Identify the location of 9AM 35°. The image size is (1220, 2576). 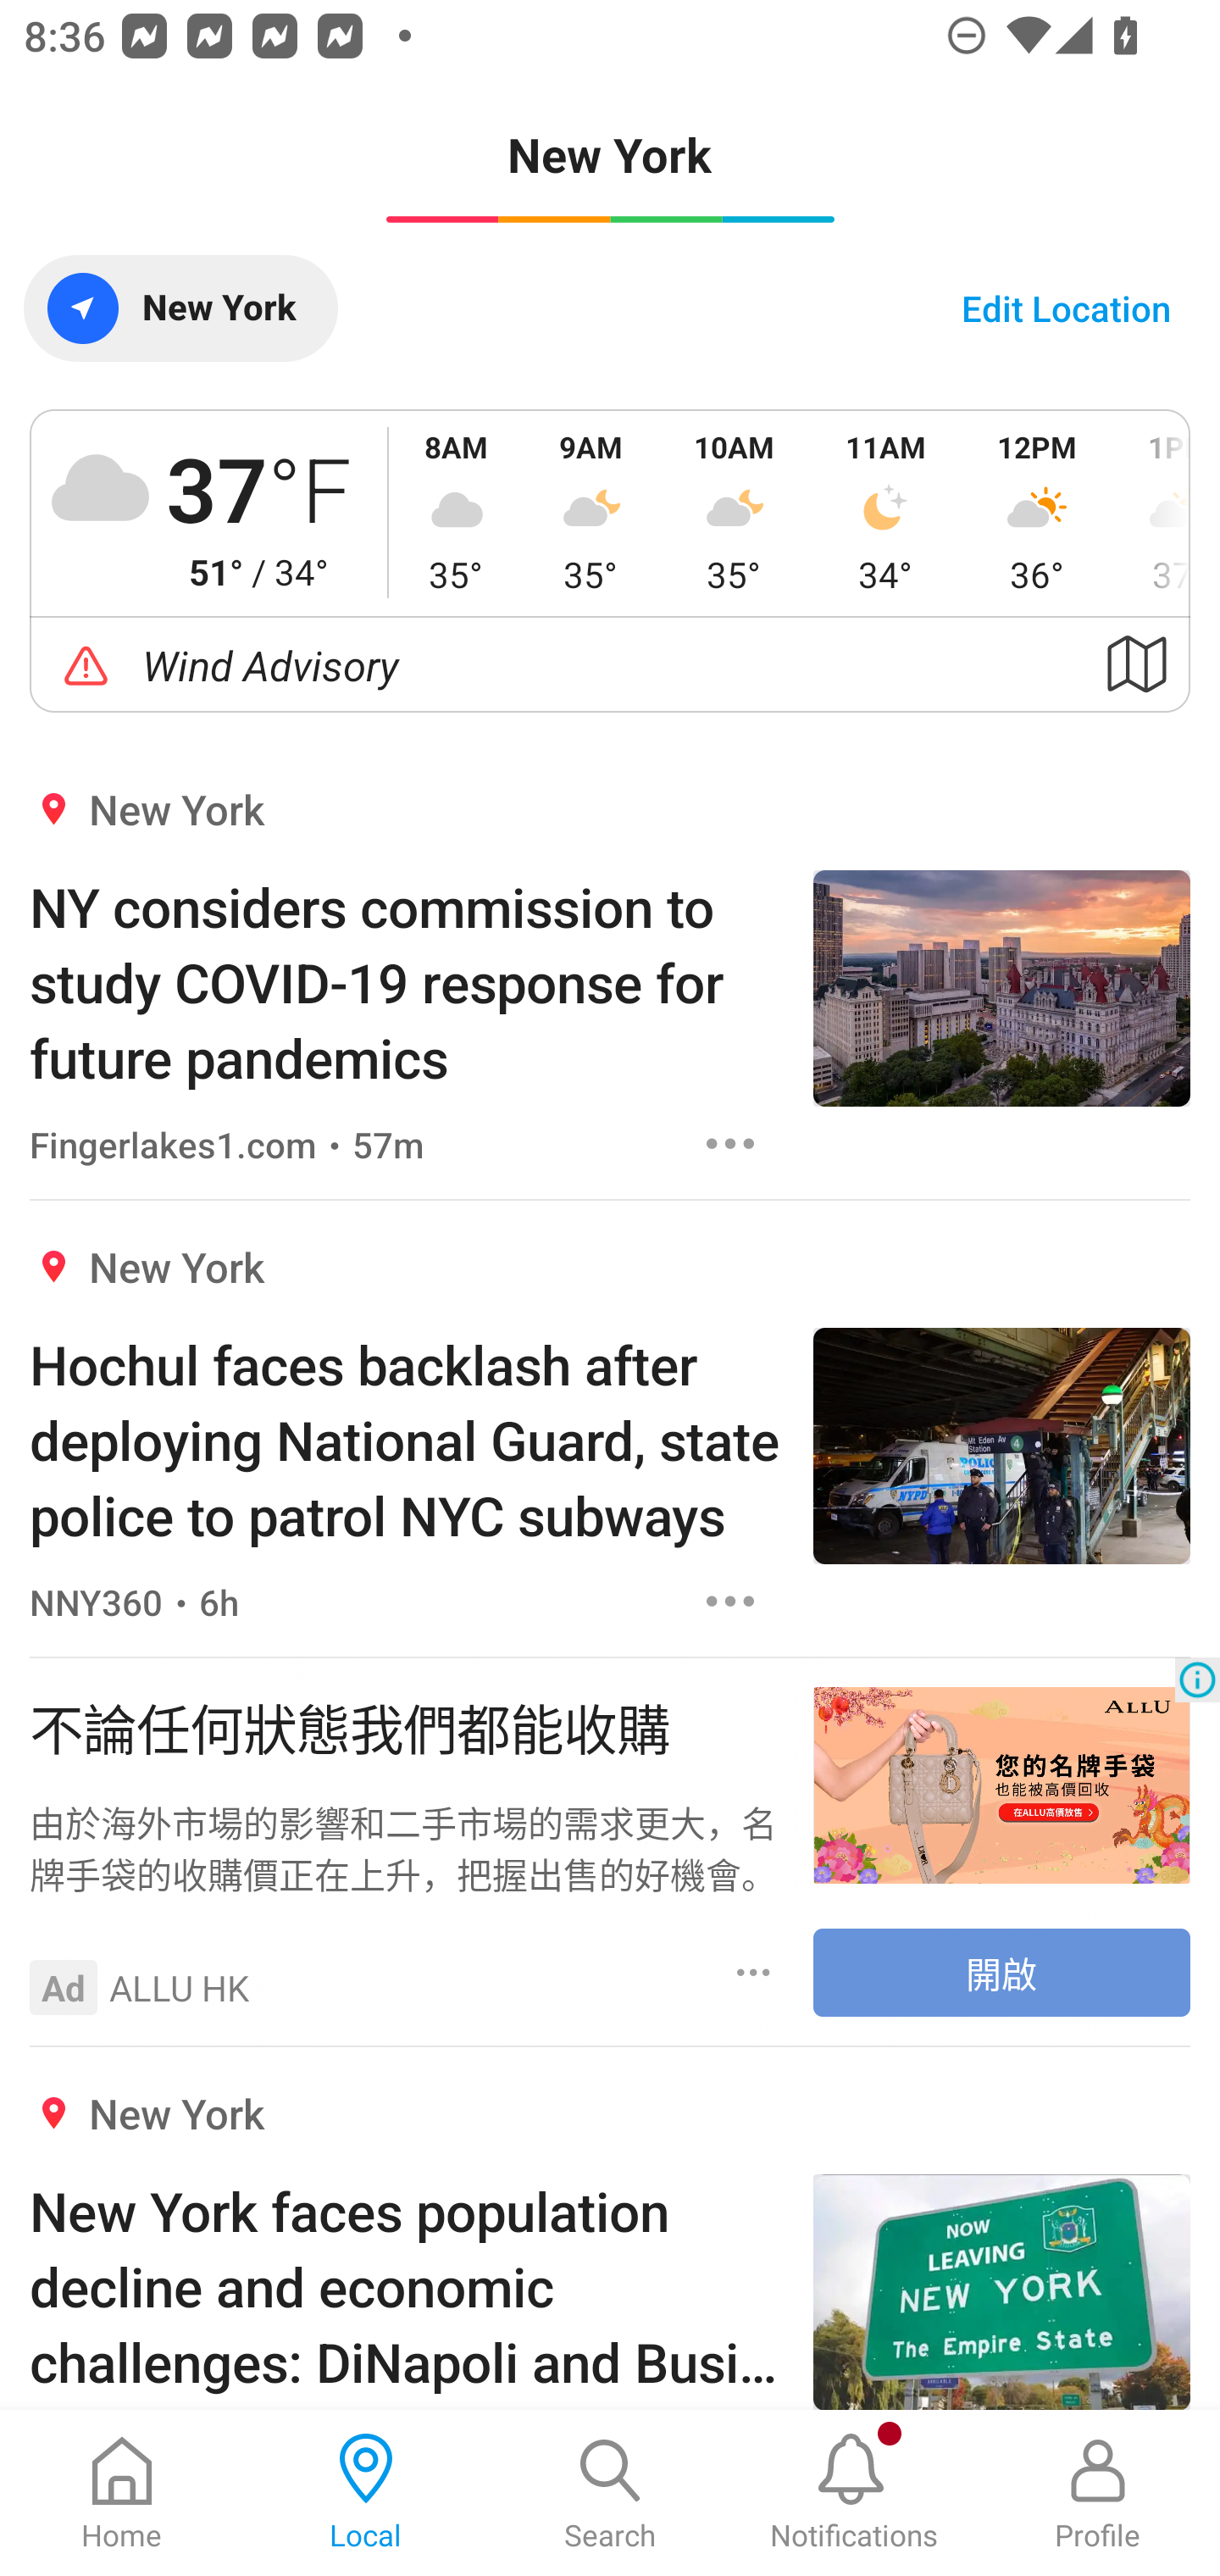
(591, 512).